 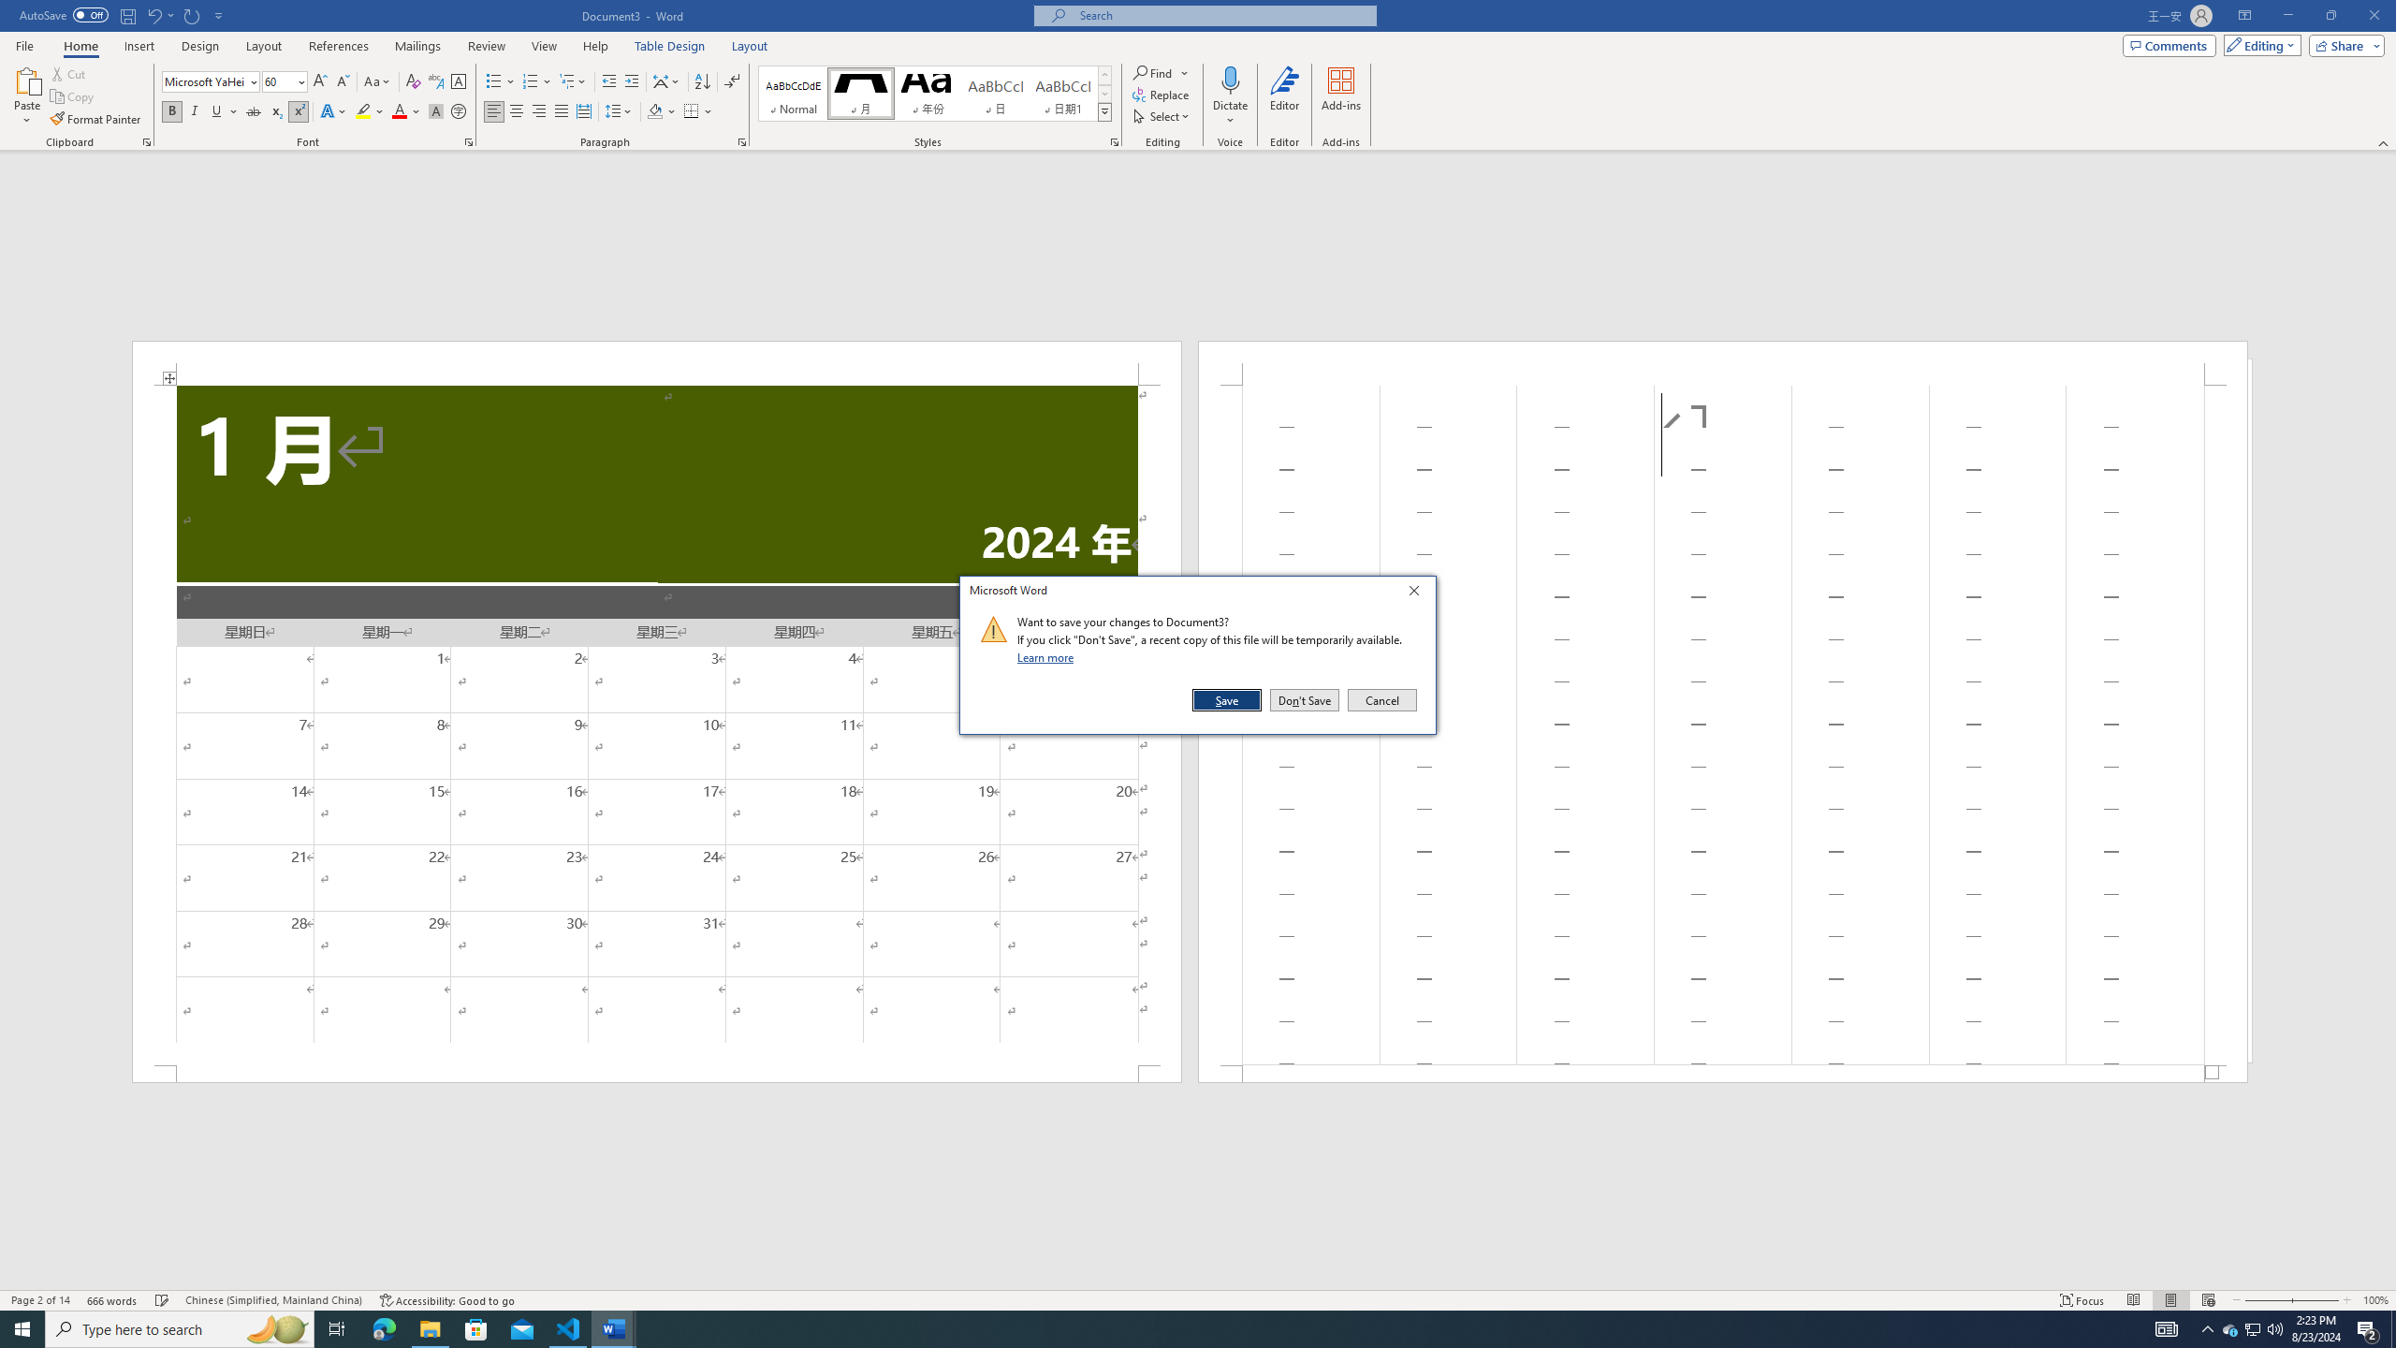 What do you see at coordinates (363, 112) in the screenshot?
I see `Text Highlight Color Yellow` at bounding box center [363, 112].